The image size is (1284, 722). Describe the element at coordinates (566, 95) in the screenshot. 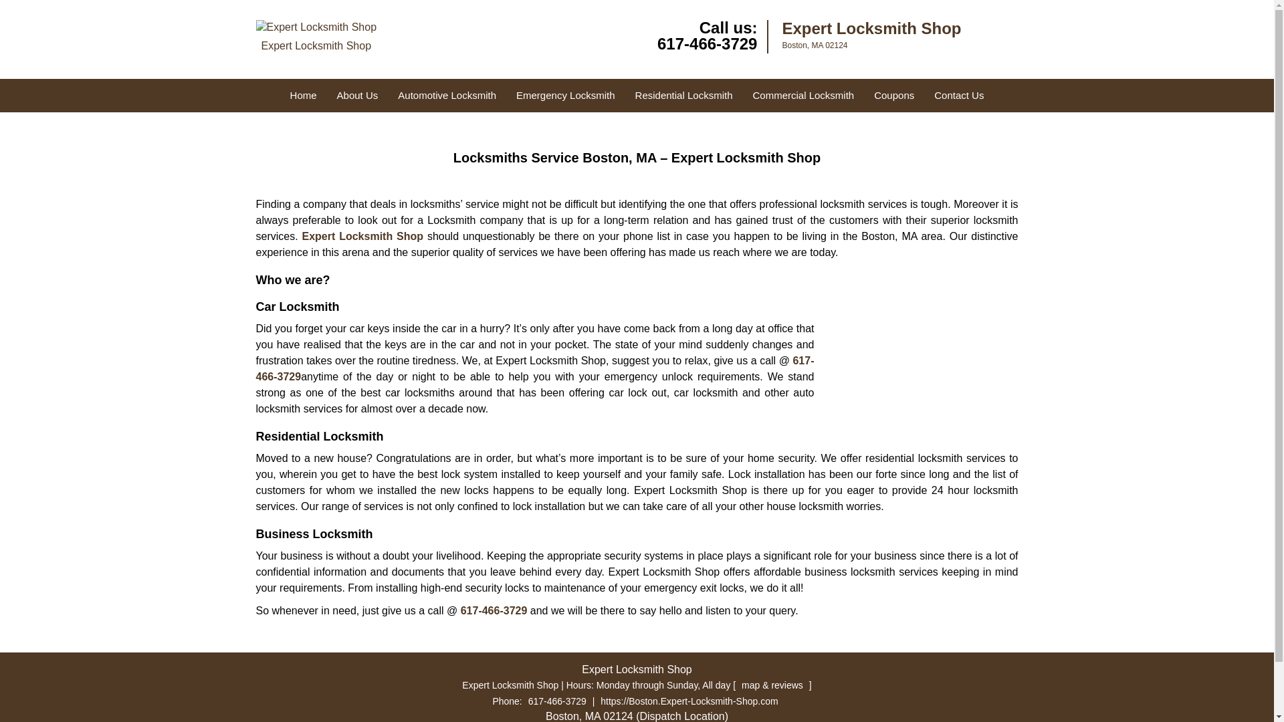

I see `Emergency Locksmith` at that location.